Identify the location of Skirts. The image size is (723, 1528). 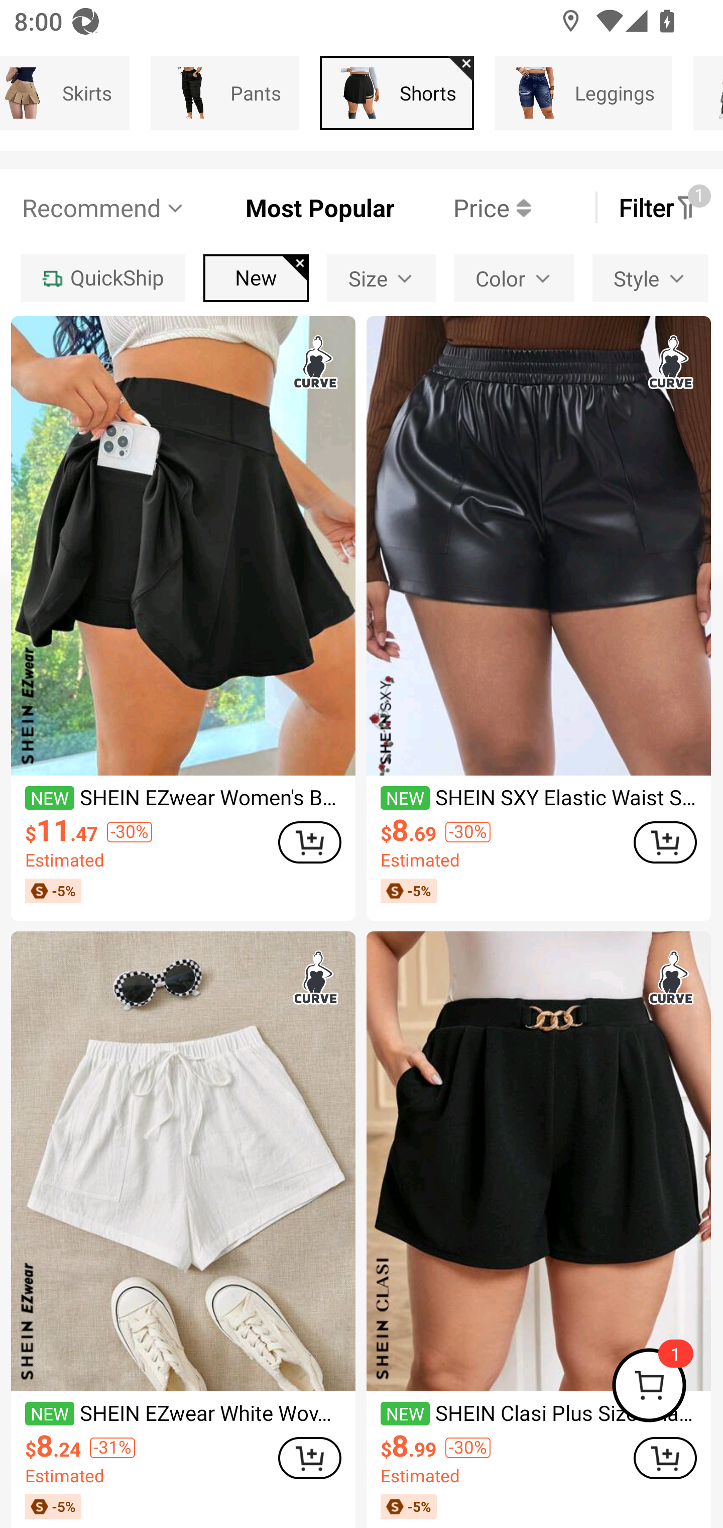
(64, 93).